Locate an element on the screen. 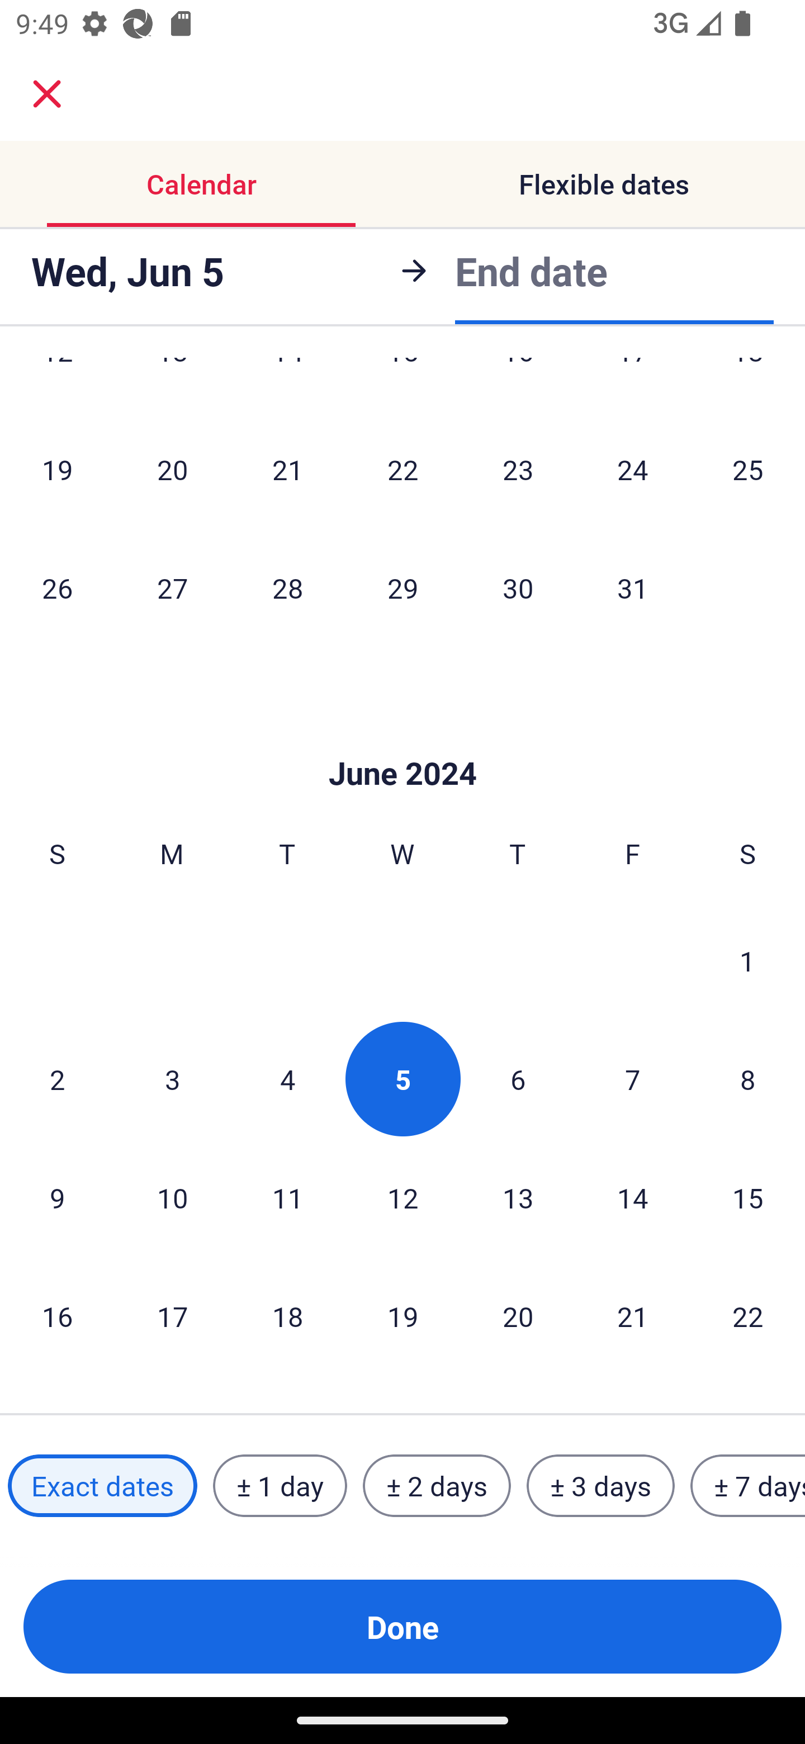  15 Saturday, June 15, 2024 is located at coordinates (748, 1198).